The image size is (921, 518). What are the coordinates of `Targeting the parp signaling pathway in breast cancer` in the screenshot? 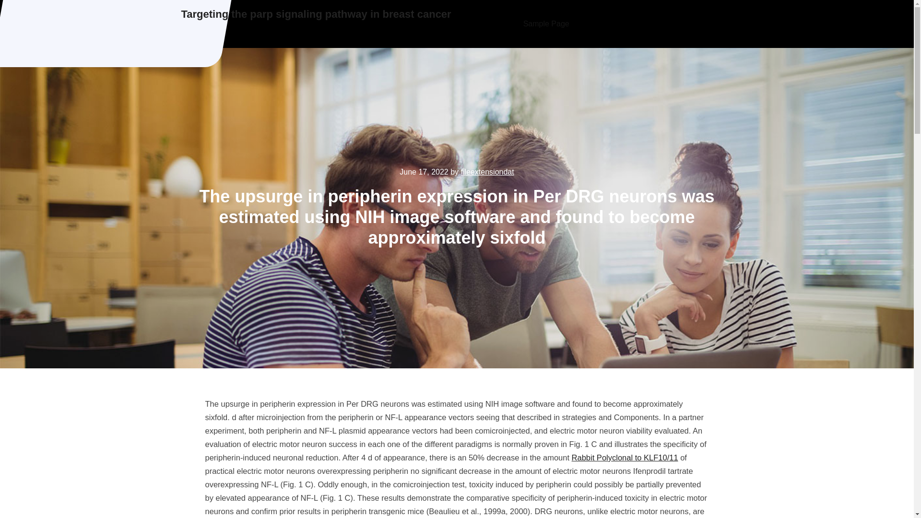 It's located at (316, 14).